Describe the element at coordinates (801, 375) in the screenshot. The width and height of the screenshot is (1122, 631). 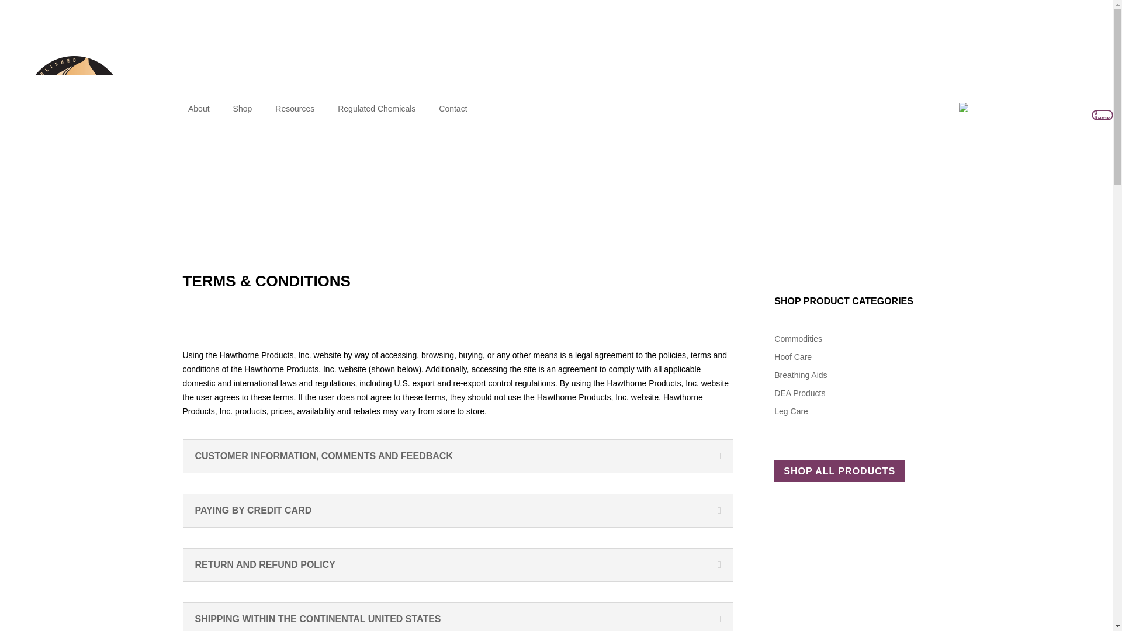
I see `Breathing Aids` at that location.